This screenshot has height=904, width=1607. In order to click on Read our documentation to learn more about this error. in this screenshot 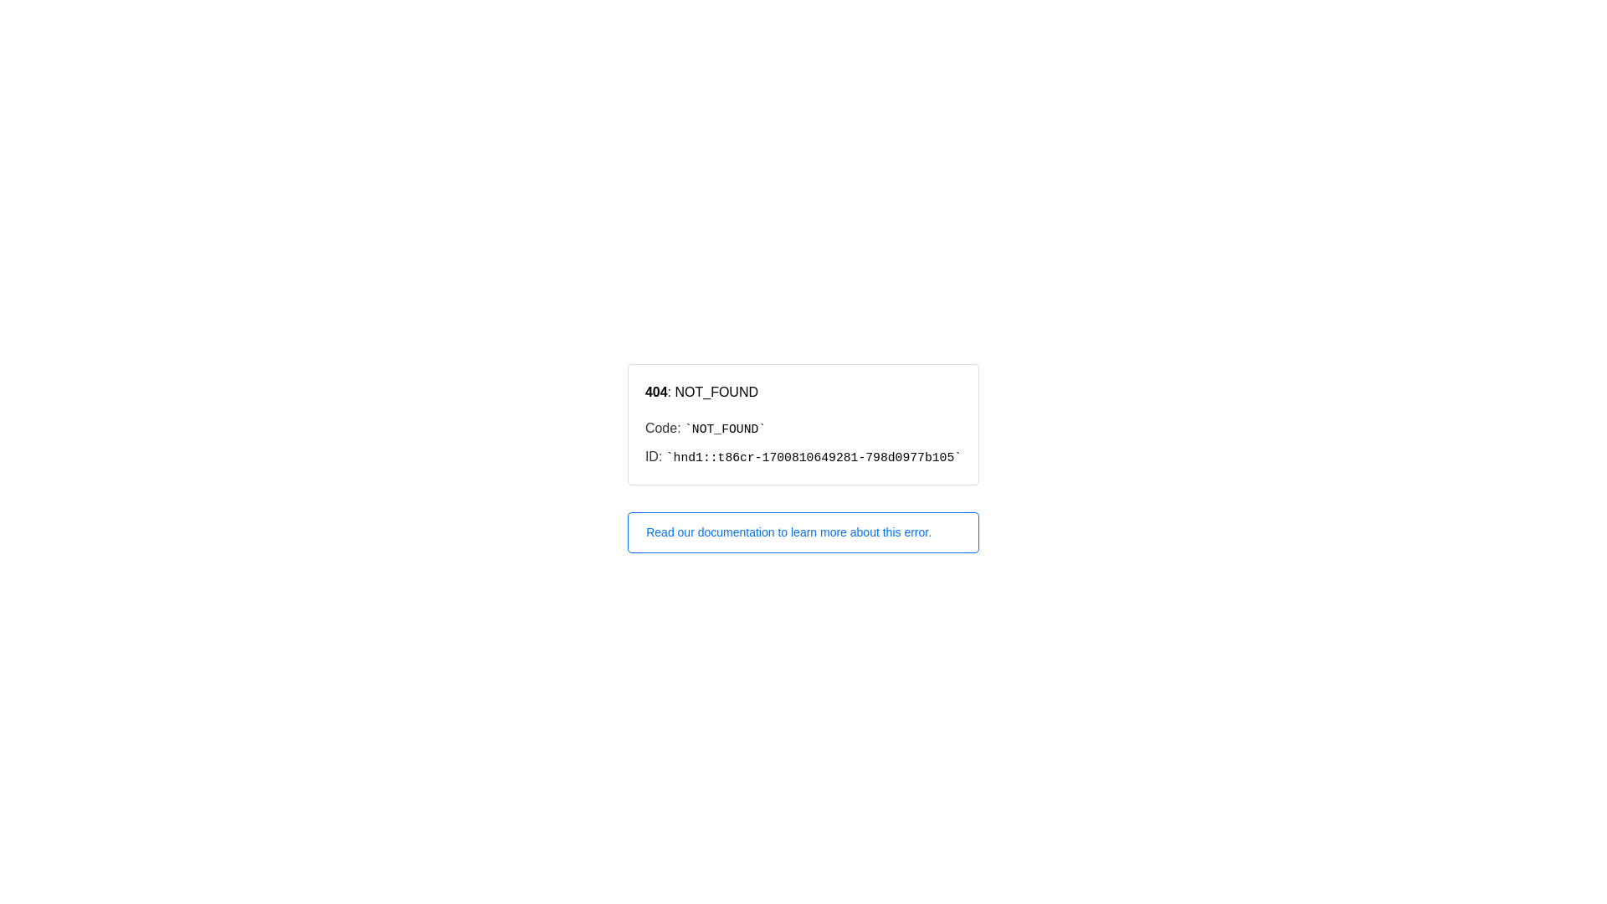, I will do `click(803, 532)`.